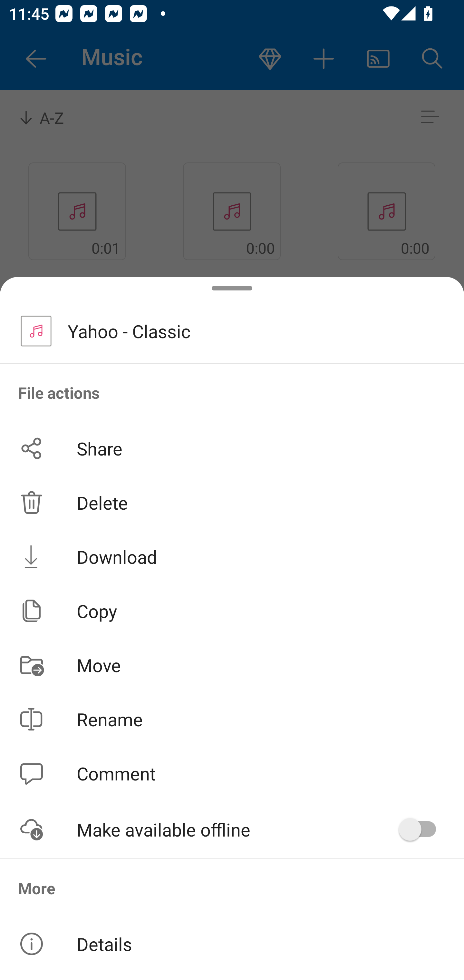  What do you see at coordinates (232, 448) in the screenshot?
I see `Share button Share` at bounding box center [232, 448].